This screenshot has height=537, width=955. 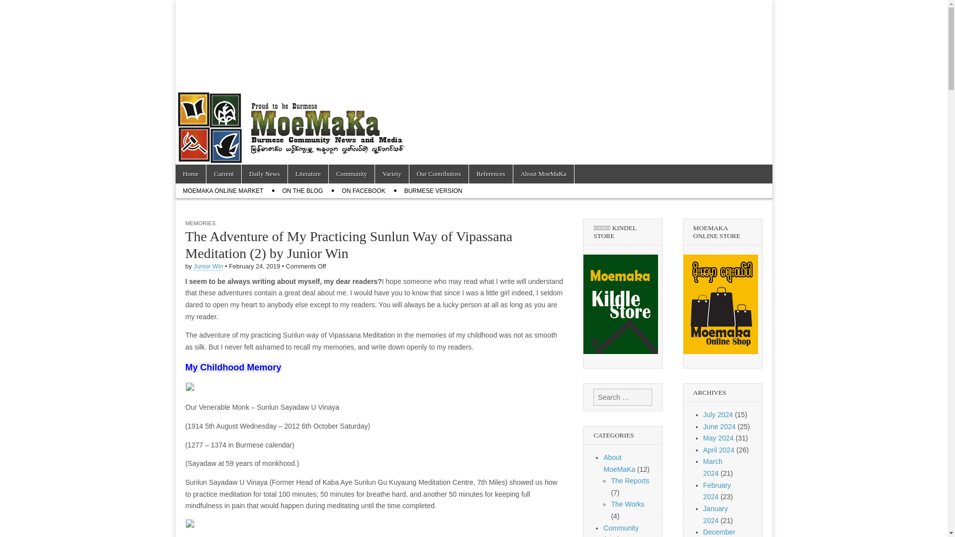 What do you see at coordinates (208, 267) in the screenshot?
I see `Posts by Junior Win` at bounding box center [208, 267].